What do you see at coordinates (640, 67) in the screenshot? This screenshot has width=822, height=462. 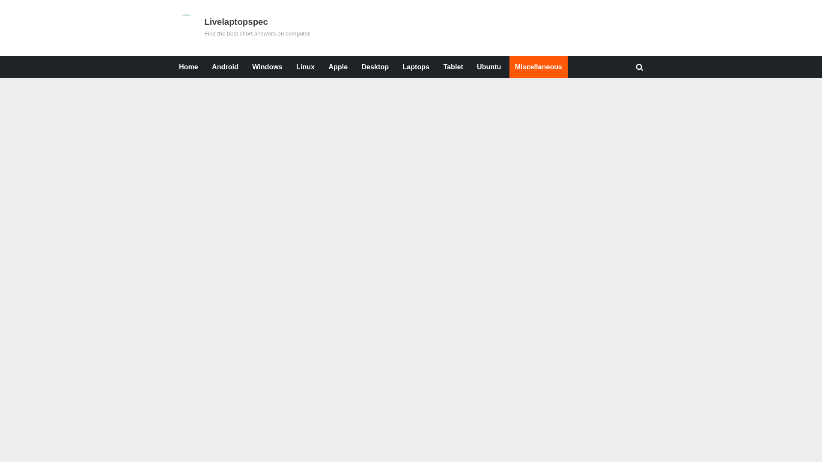 I see `Toggle search form` at bounding box center [640, 67].